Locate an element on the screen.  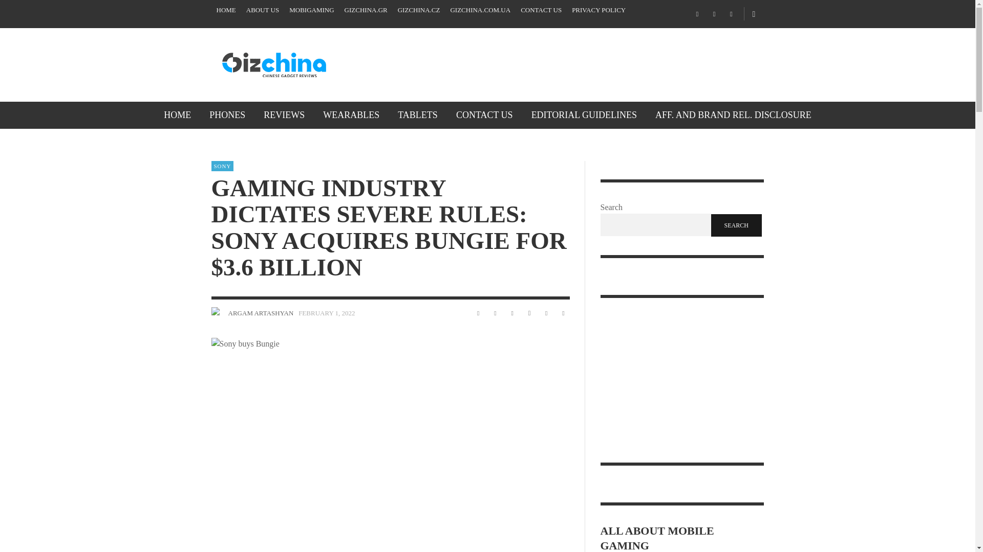
GIZCHINA.CZ is located at coordinates (419, 10).